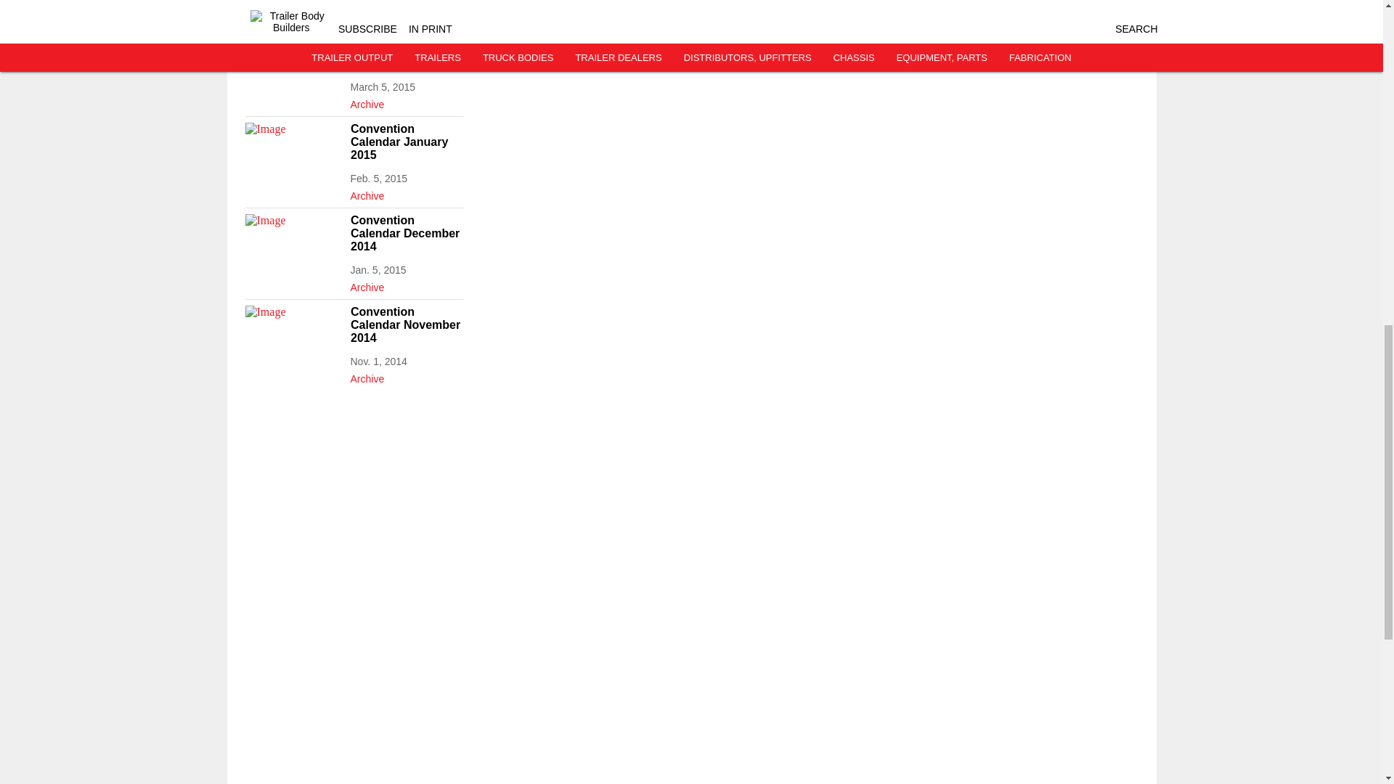  I want to click on Archive, so click(406, 10).